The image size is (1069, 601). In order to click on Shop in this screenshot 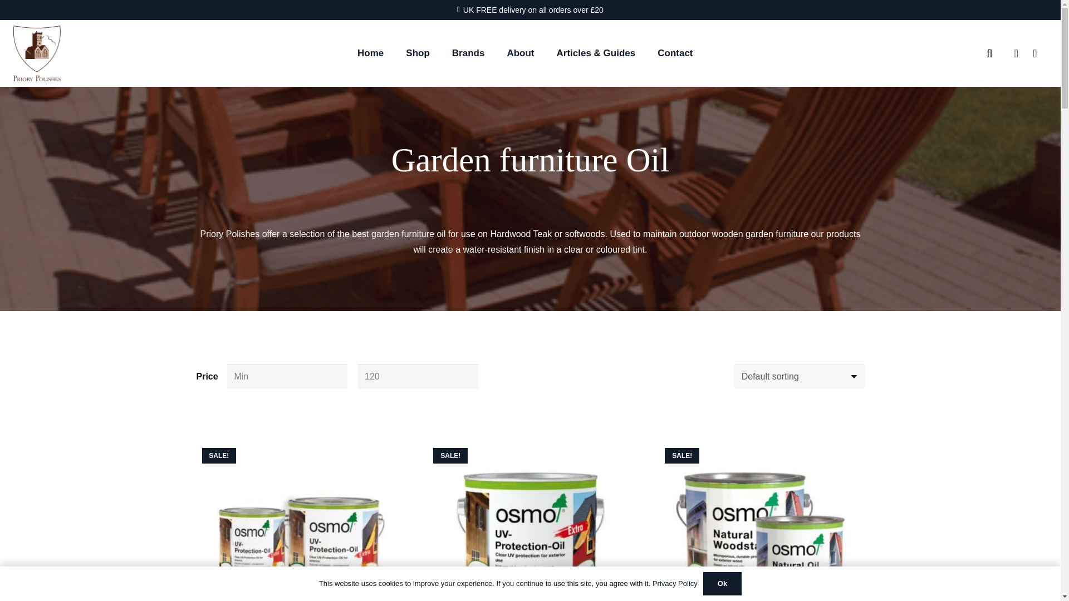, I will do `click(418, 53)`.